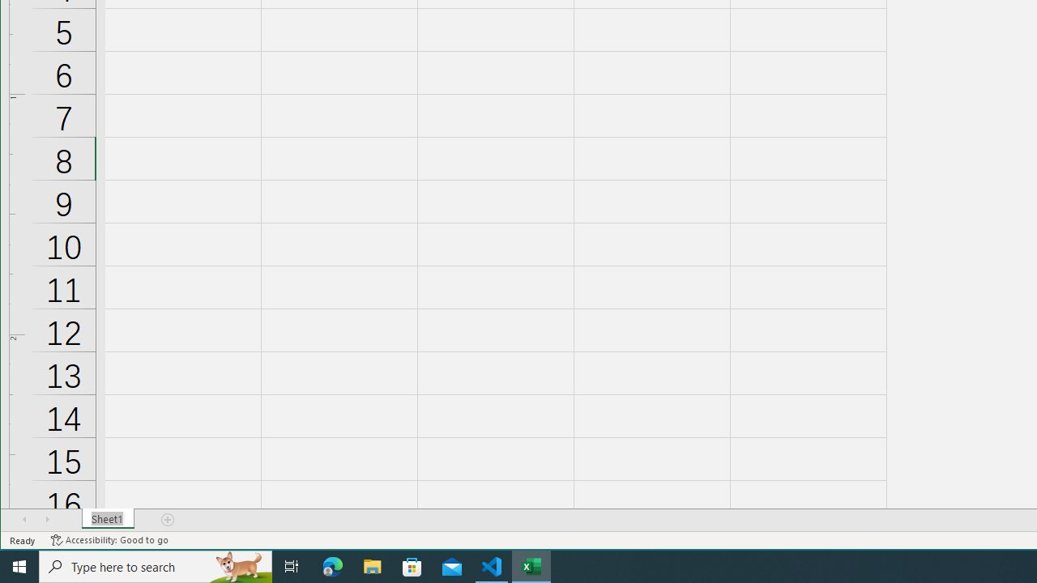 Image resolution: width=1037 pixels, height=583 pixels. What do you see at coordinates (531, 567) in the screenshot?
I see `Excel - 1 running window` at bounding box center [531, 567].